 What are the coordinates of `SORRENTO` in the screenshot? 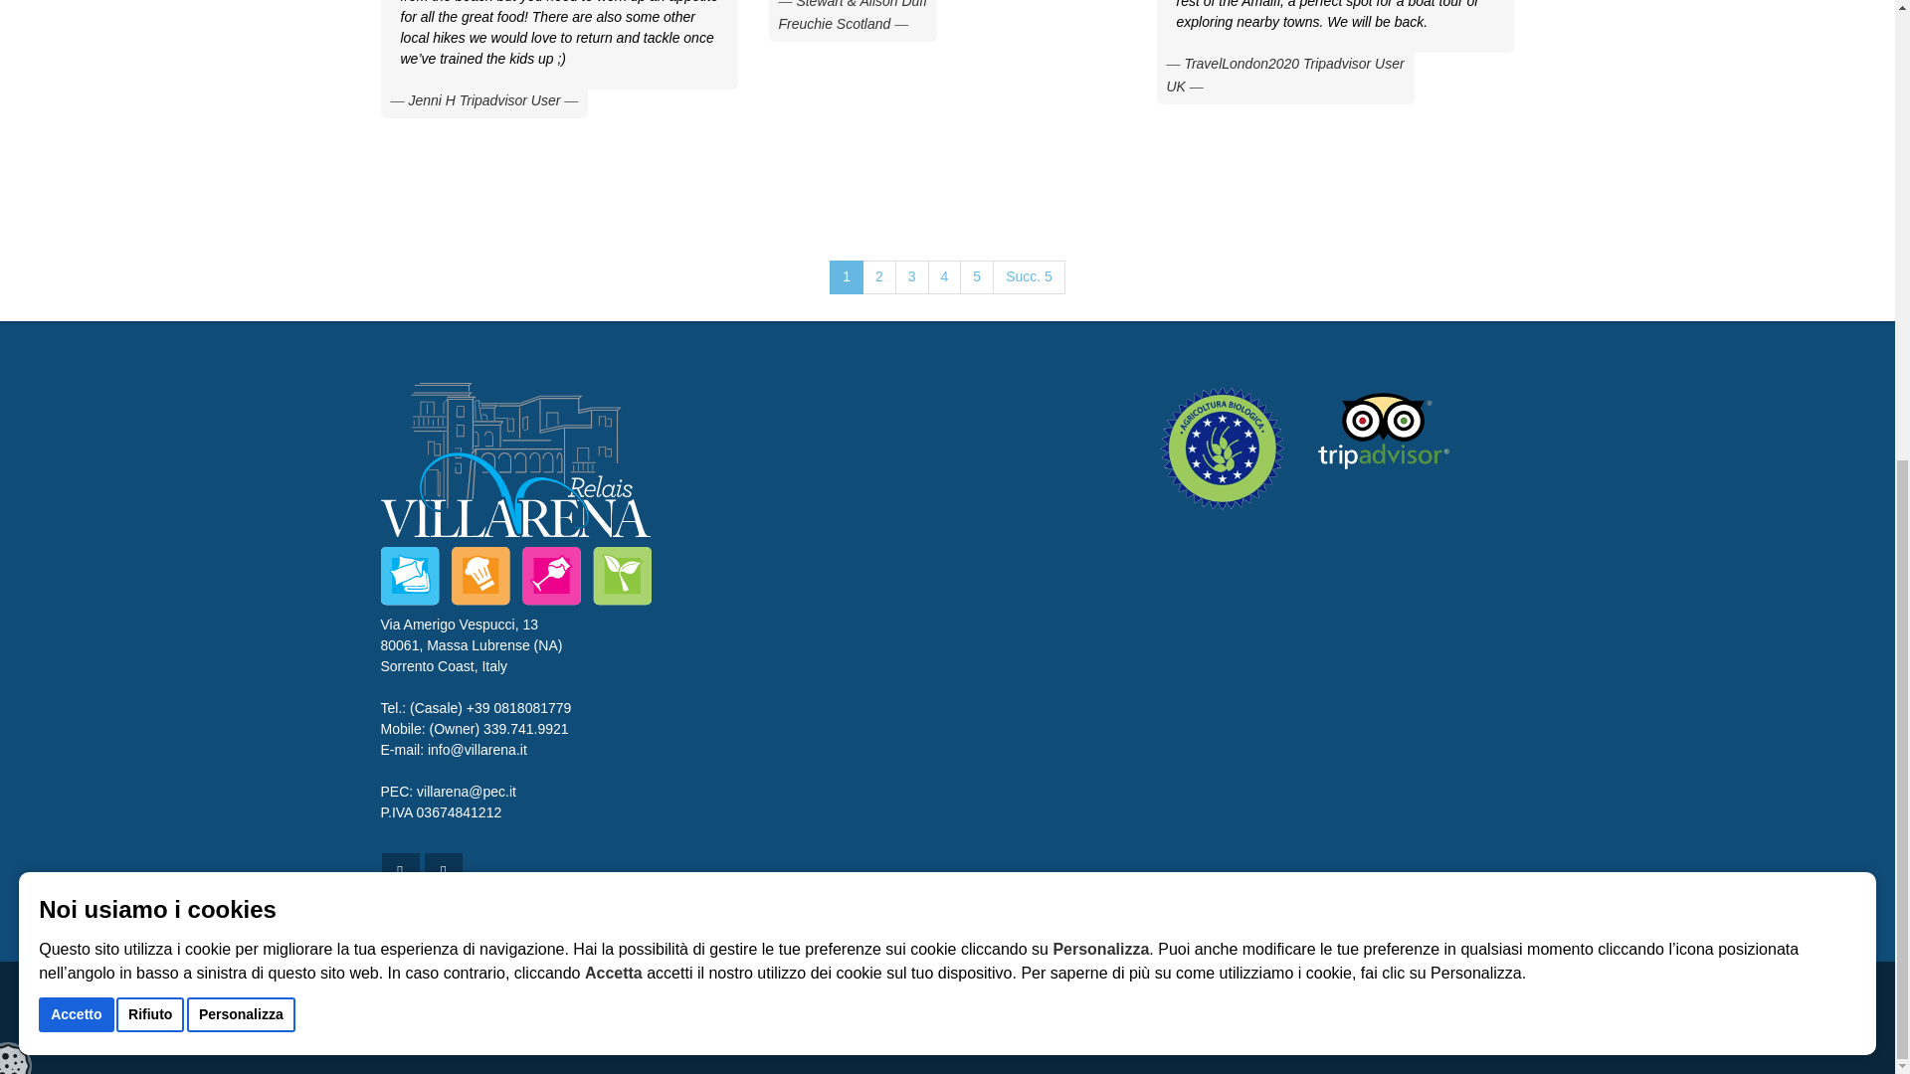 It's located at (1085, 989).